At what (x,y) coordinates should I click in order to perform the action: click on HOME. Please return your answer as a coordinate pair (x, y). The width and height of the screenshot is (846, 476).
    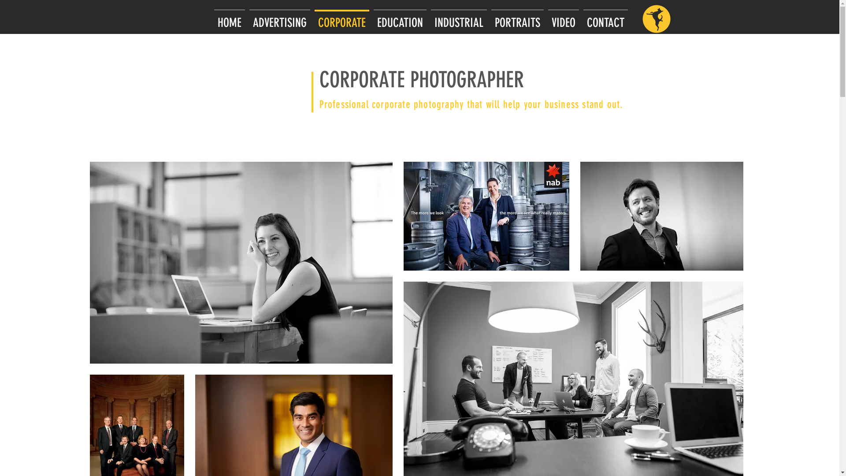
    Looking at the image, I should click on (229, 19).